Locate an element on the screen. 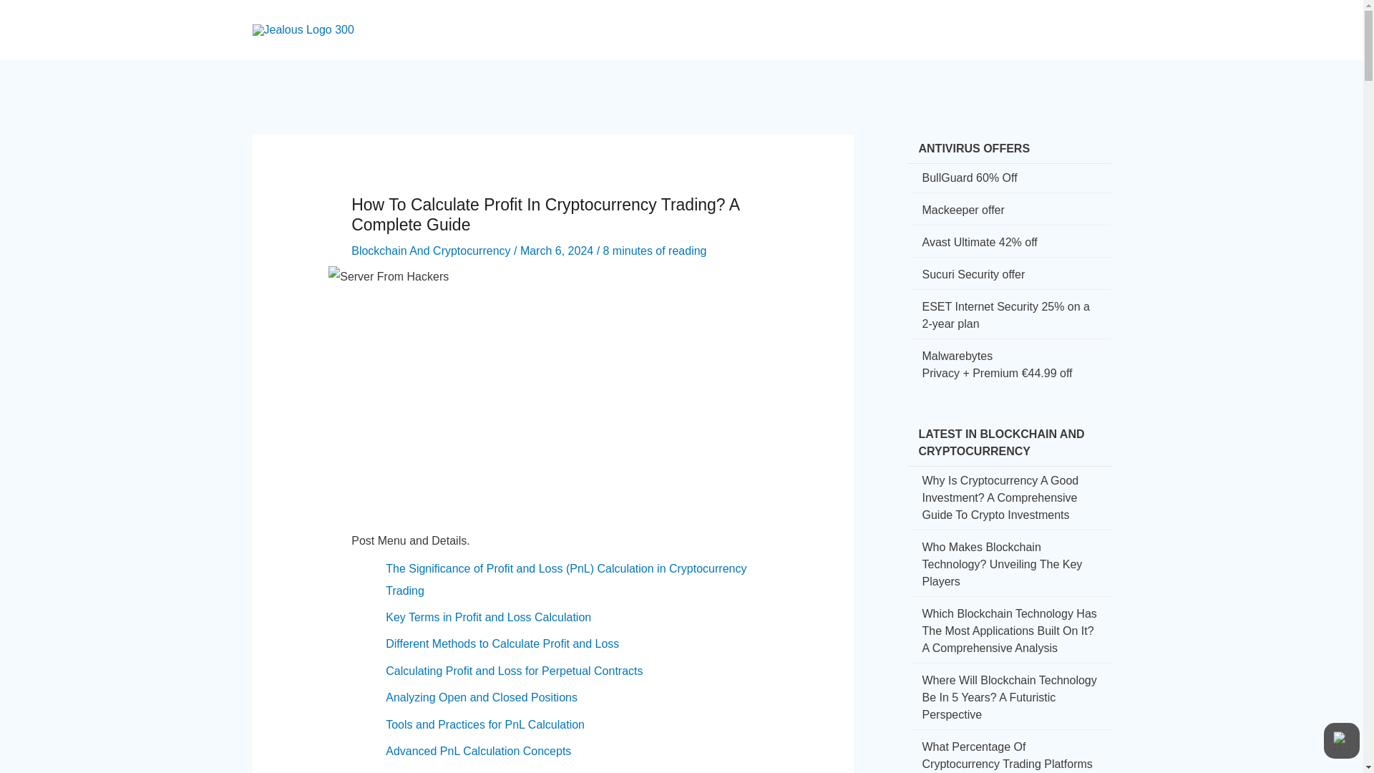 This screenshot has width=1374, height=773. Blockchain And Cryptocurrency is located at coordinates (431, 251).